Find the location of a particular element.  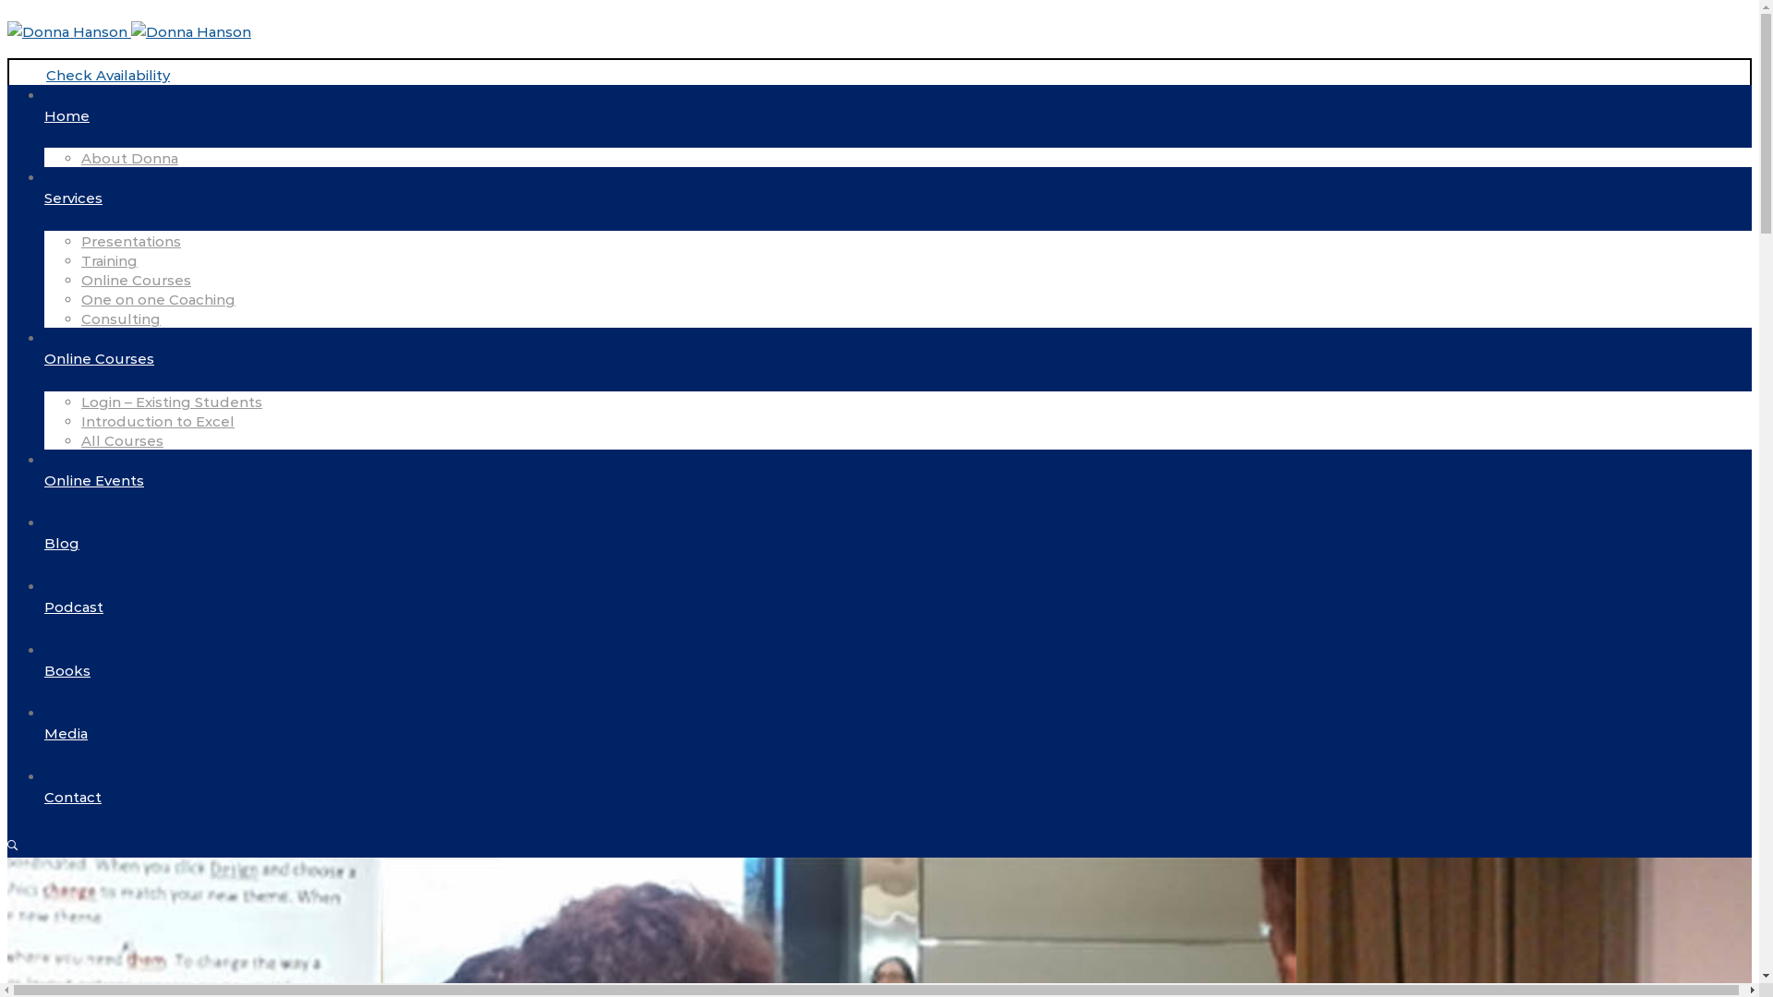

Check Availability is located at coordinates (108, 76).